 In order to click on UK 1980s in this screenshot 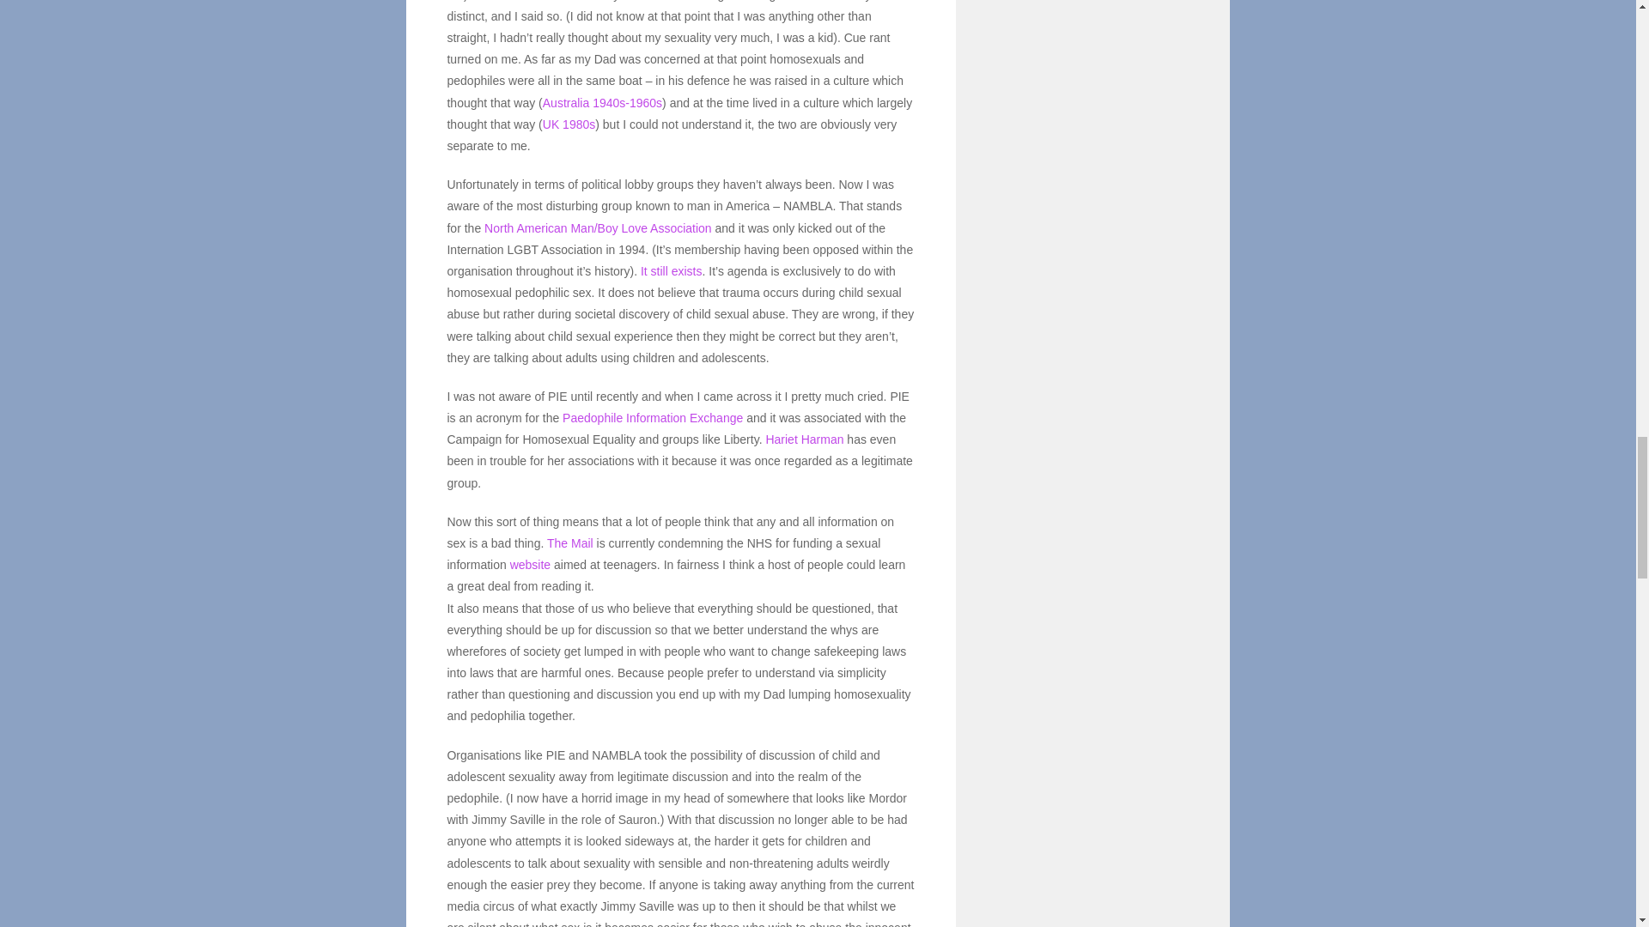, I will do `click(569, 124)`.